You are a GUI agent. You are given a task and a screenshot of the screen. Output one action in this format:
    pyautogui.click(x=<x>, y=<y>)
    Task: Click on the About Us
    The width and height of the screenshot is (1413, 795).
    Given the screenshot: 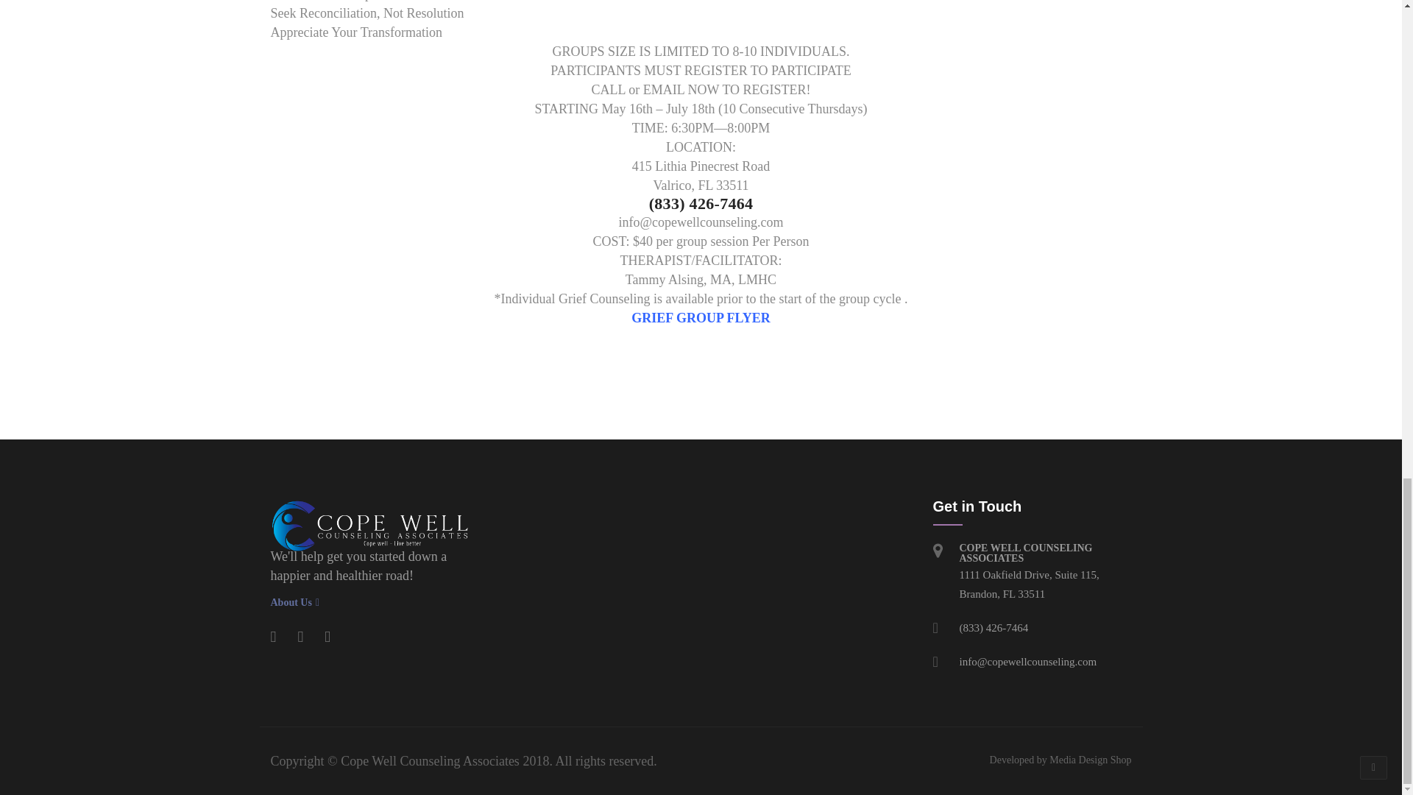 What is the action you would take?
    pyautogui.click(x=369, y=603)
    